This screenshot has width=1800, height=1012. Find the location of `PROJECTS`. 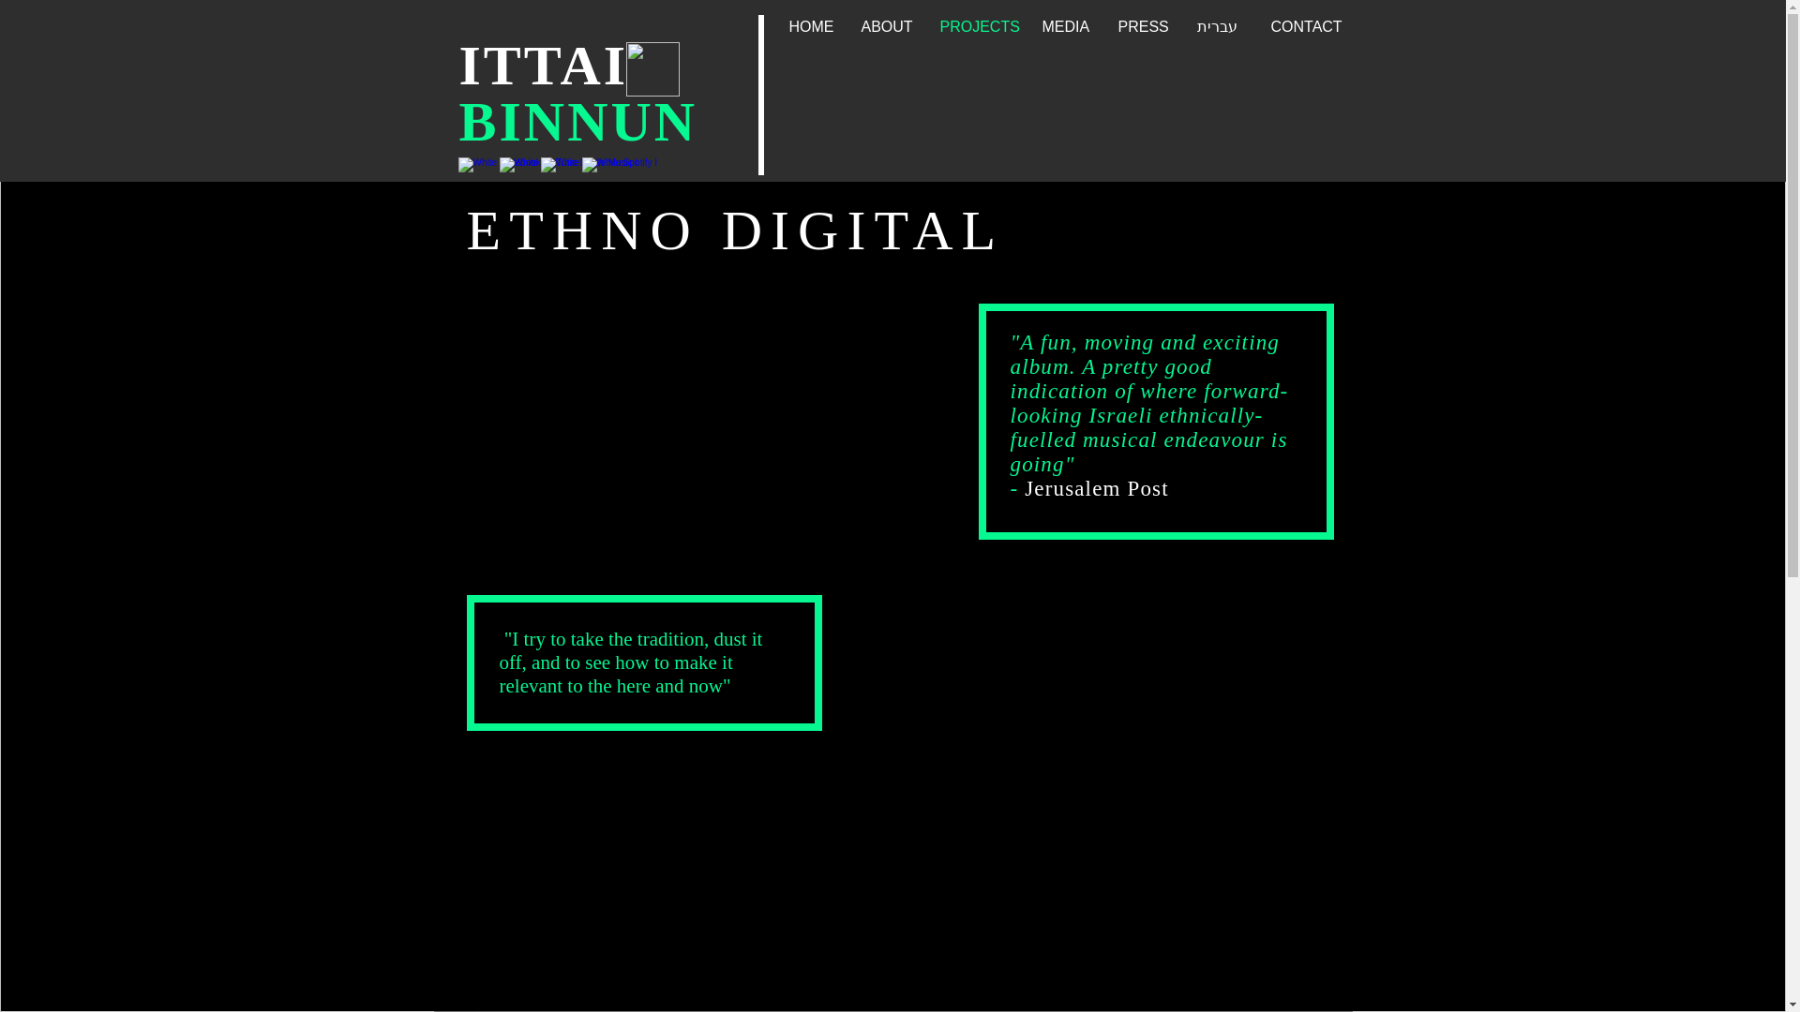

PROJECTS is located at coordinates (979, 26).